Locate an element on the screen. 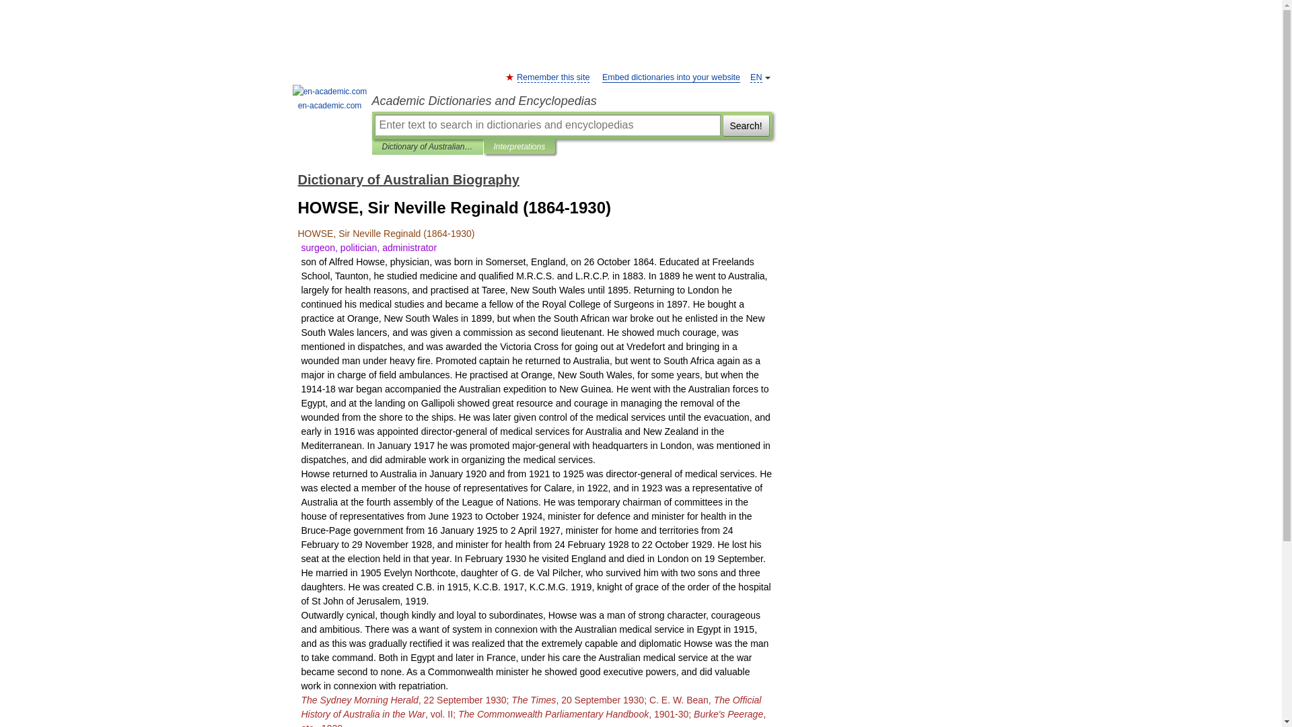 Image resolution: width=1292 pixels, height=727 pixels. Academic Dictionaries and Encyclopedias is located at coordinates (571, 101).